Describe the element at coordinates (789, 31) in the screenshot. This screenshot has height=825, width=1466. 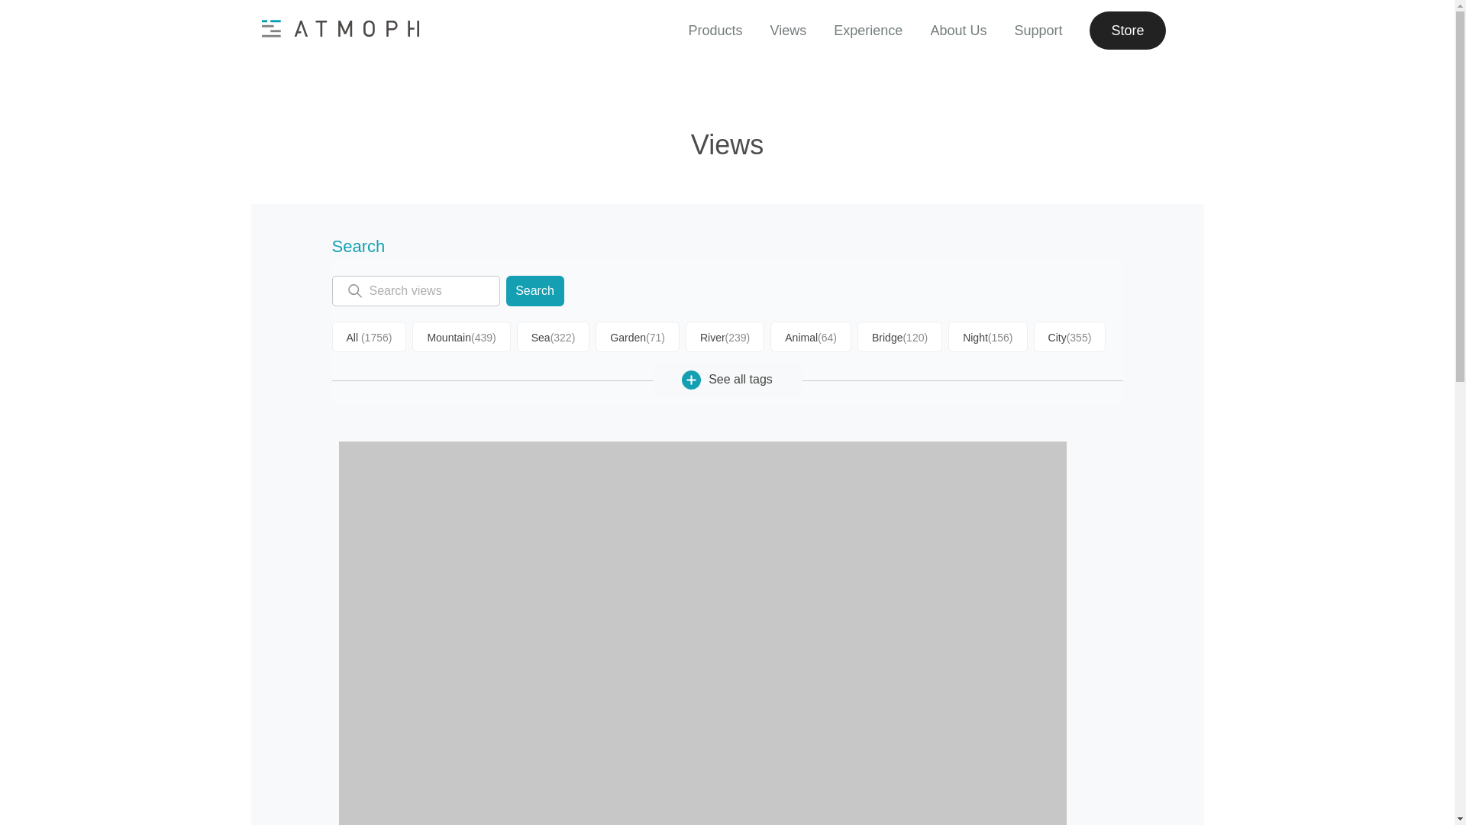
I see `Views` at that location.